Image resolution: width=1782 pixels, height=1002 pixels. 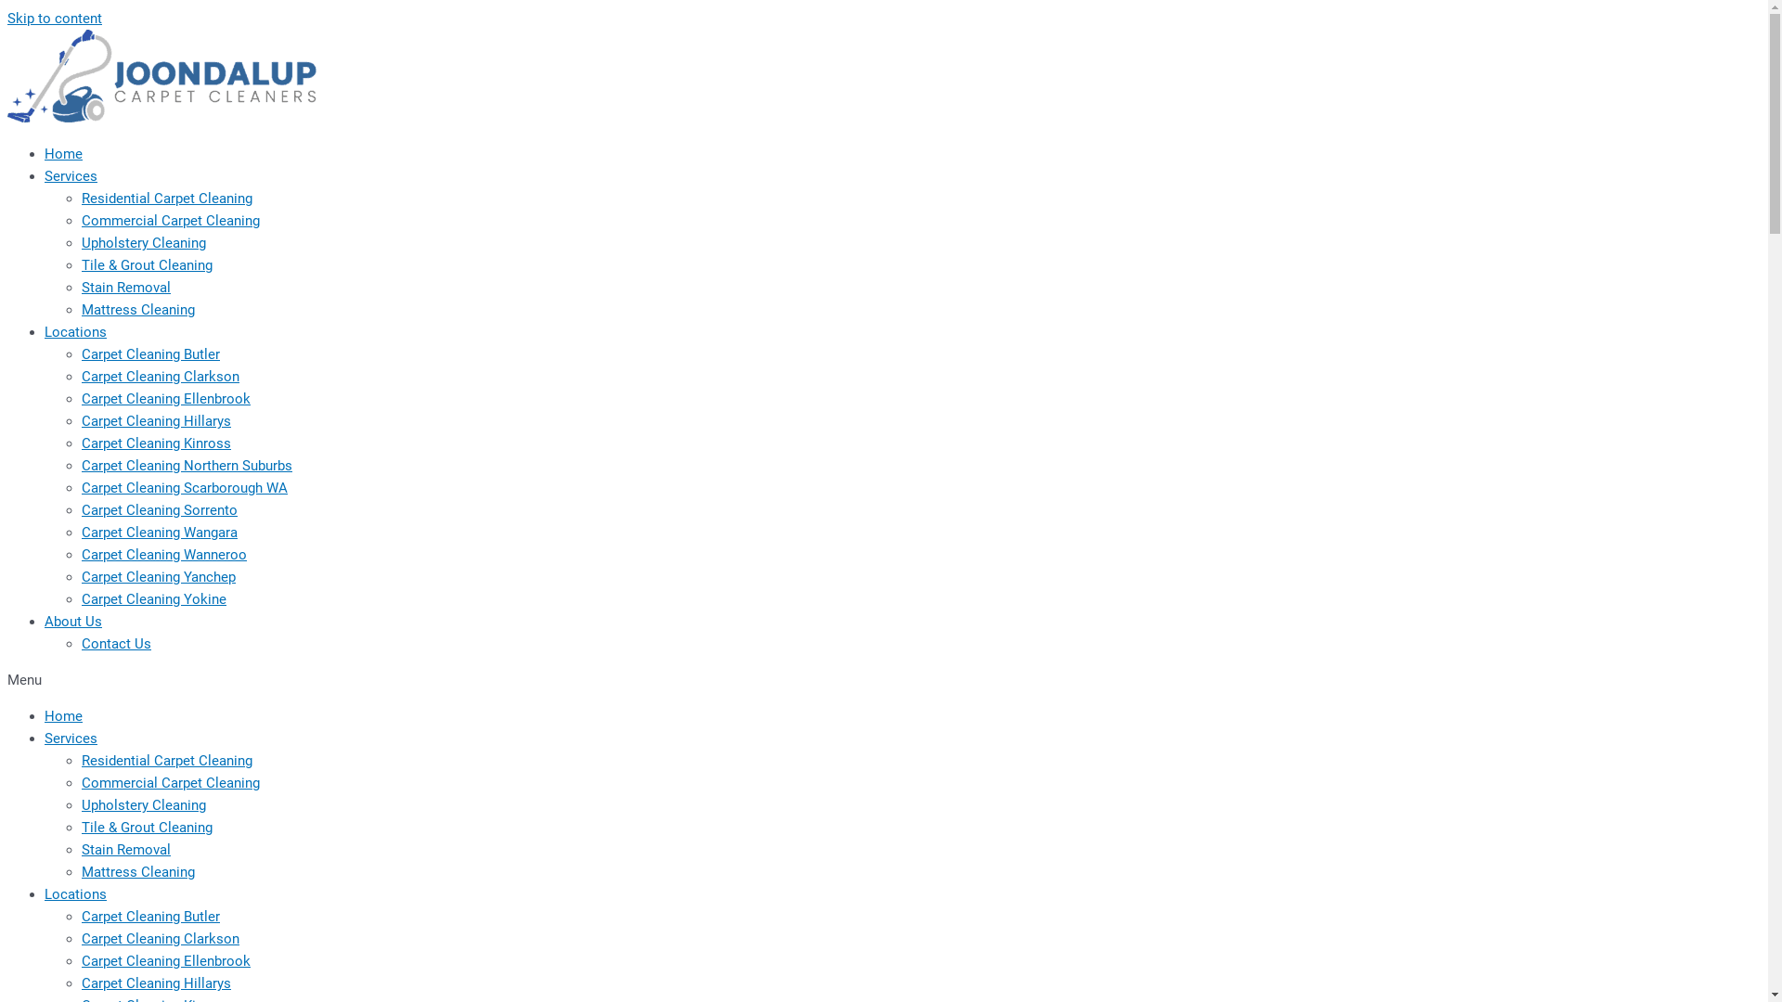 I want to click on Residential Carpet Cleaning, so click(x=167, y=761).